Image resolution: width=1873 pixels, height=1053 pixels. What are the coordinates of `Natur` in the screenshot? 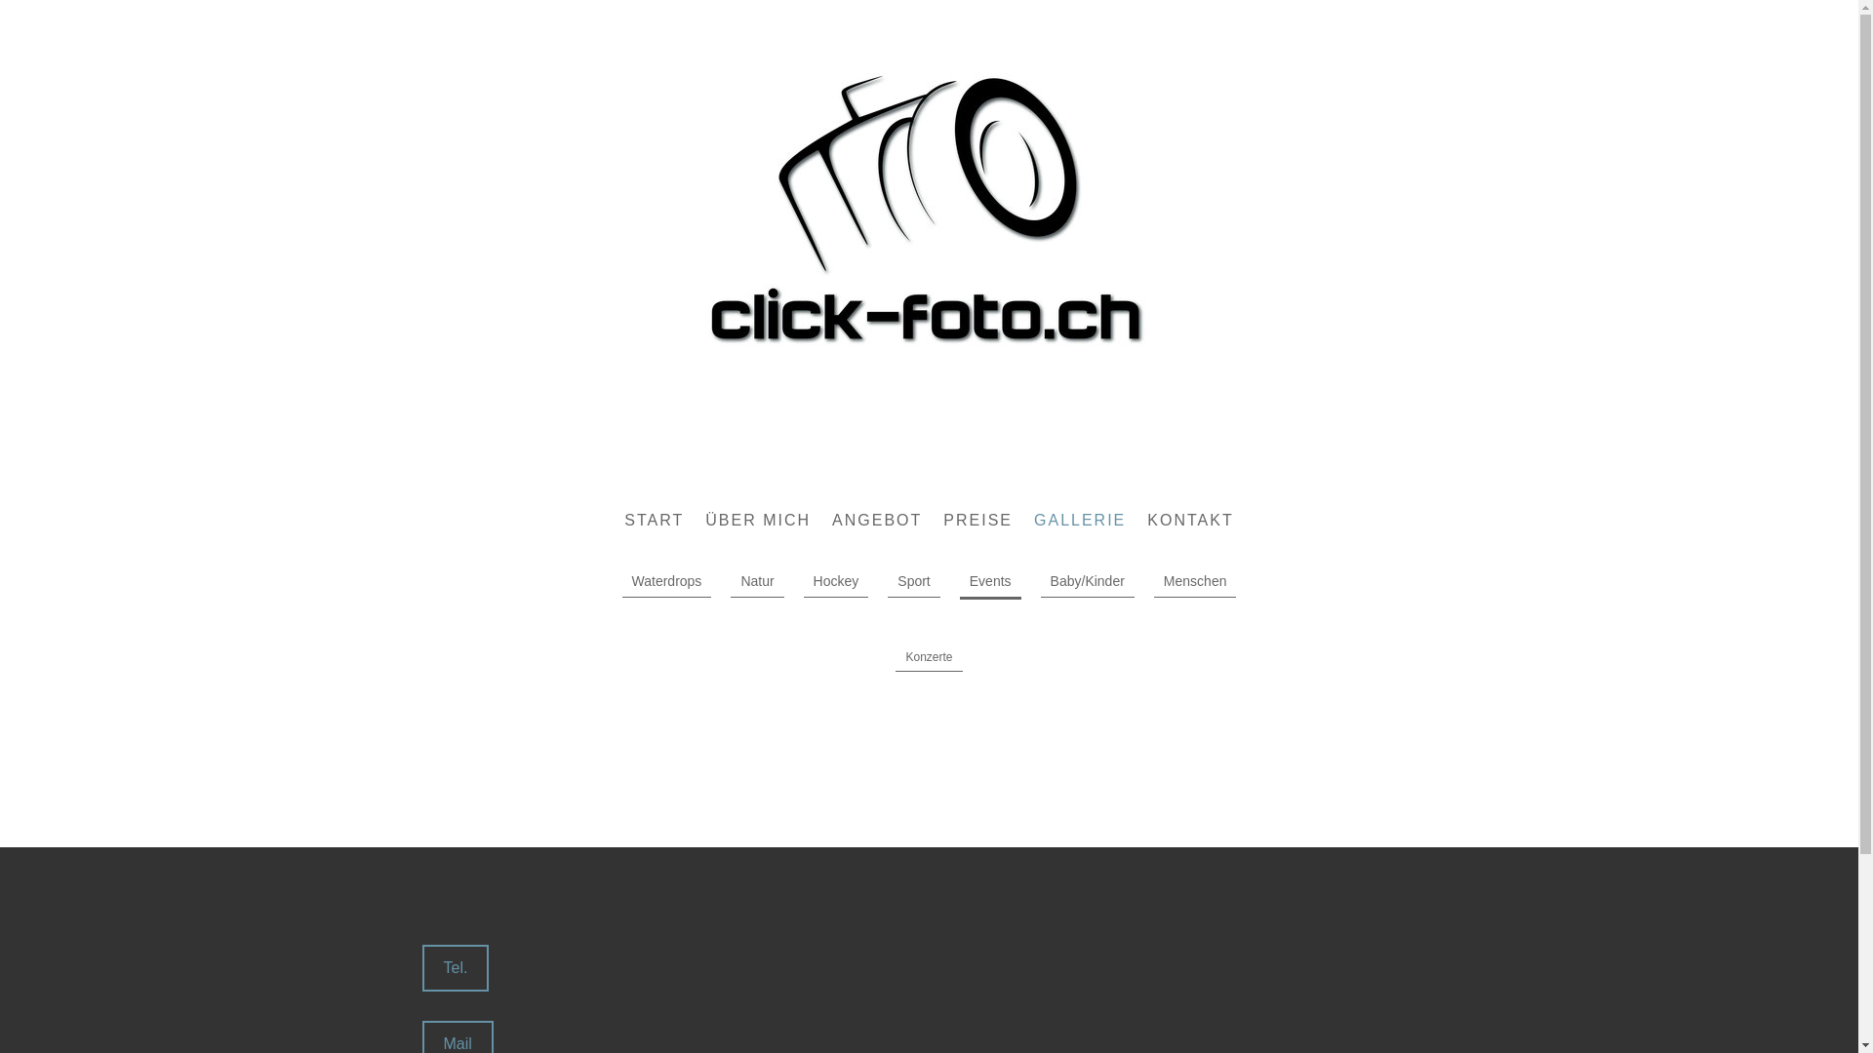 It's located at (757, 581).